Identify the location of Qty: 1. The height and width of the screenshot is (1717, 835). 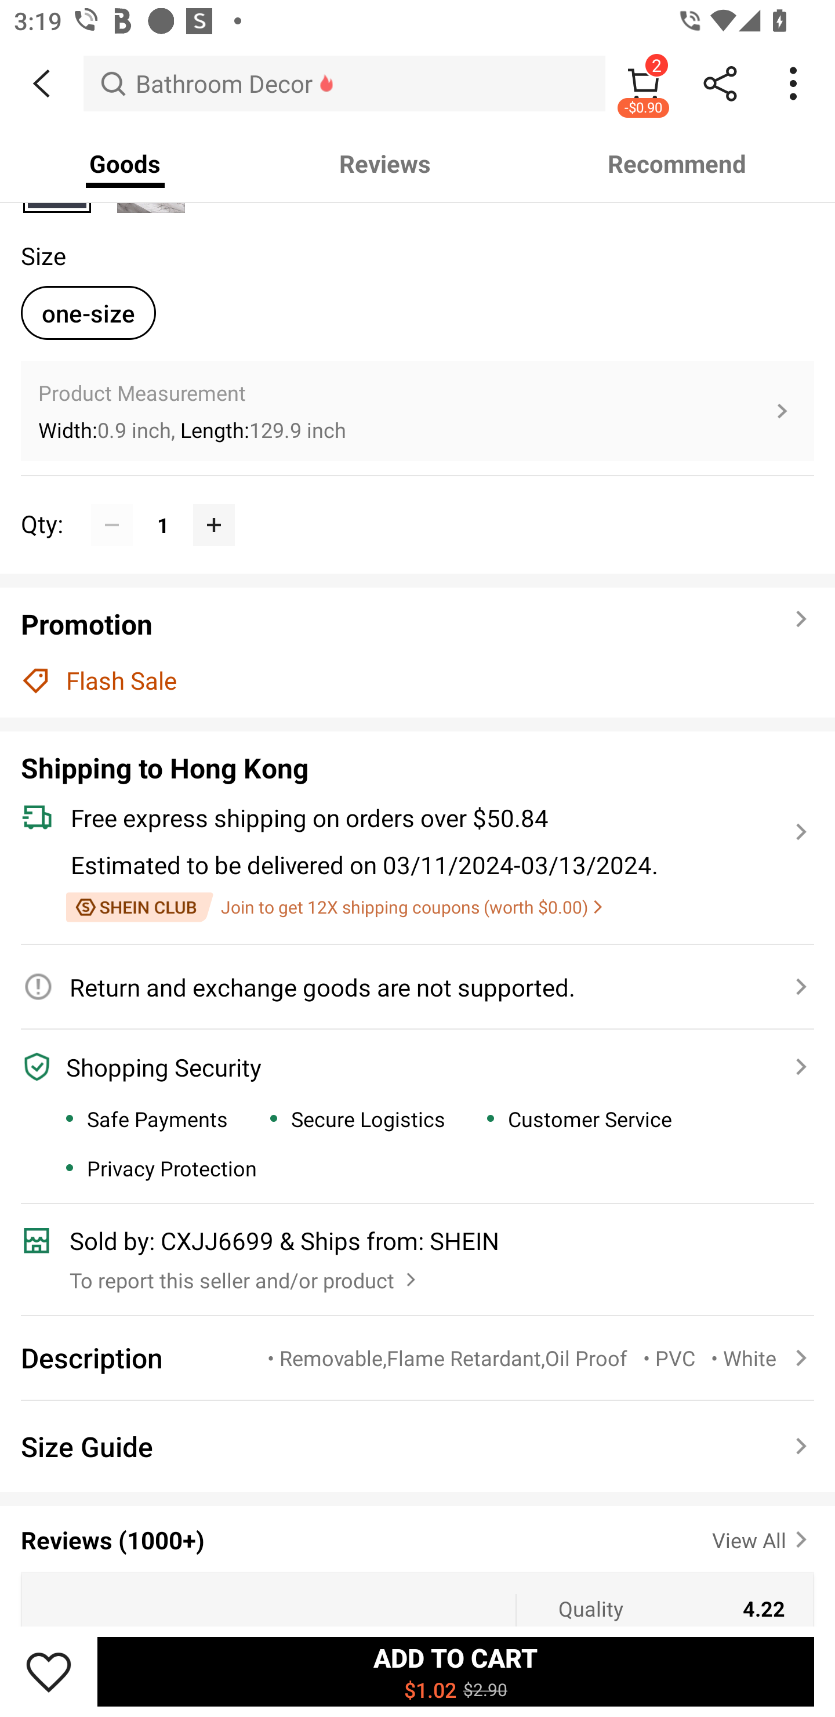
(418, 503).